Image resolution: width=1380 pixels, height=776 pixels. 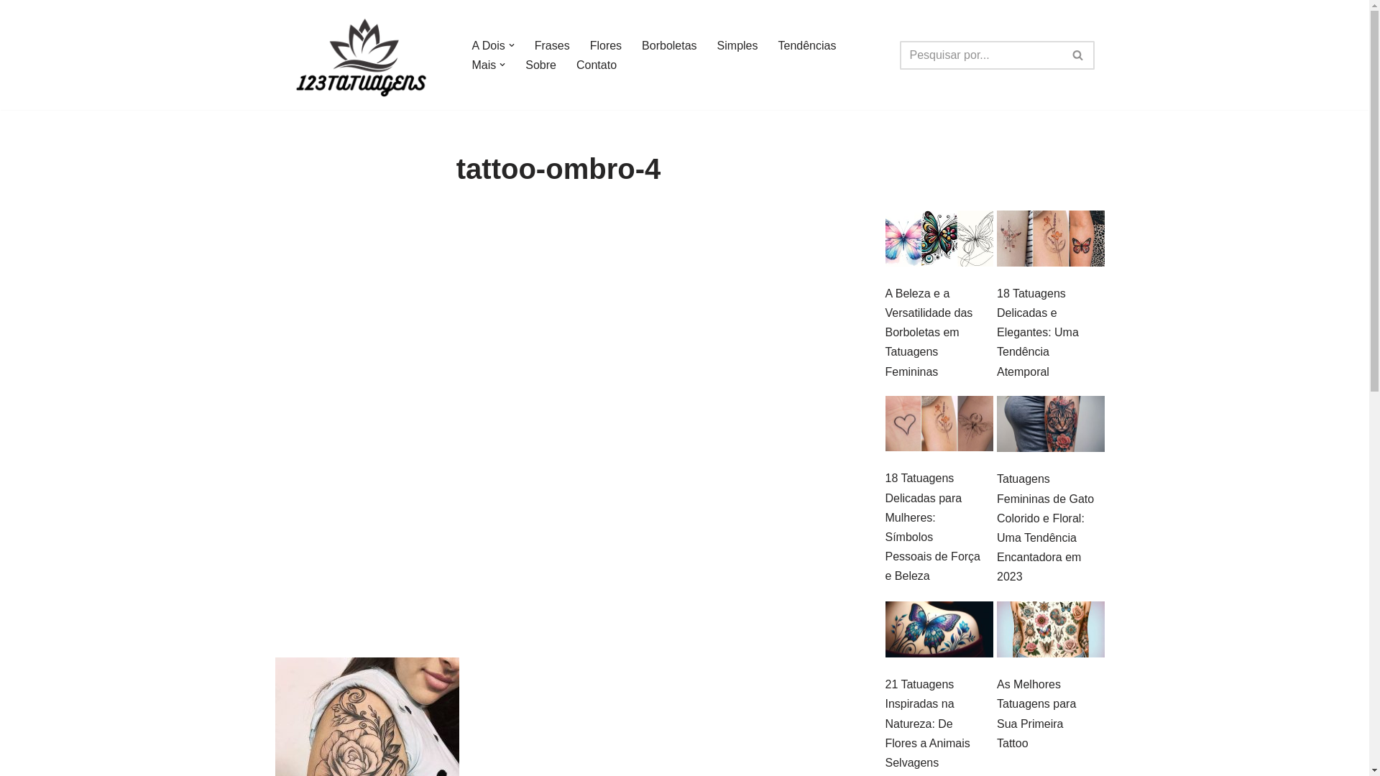 What do you see at coordinates (552, 46) in the screenshot?
I see `Frases` at bounding box center [552, 46].